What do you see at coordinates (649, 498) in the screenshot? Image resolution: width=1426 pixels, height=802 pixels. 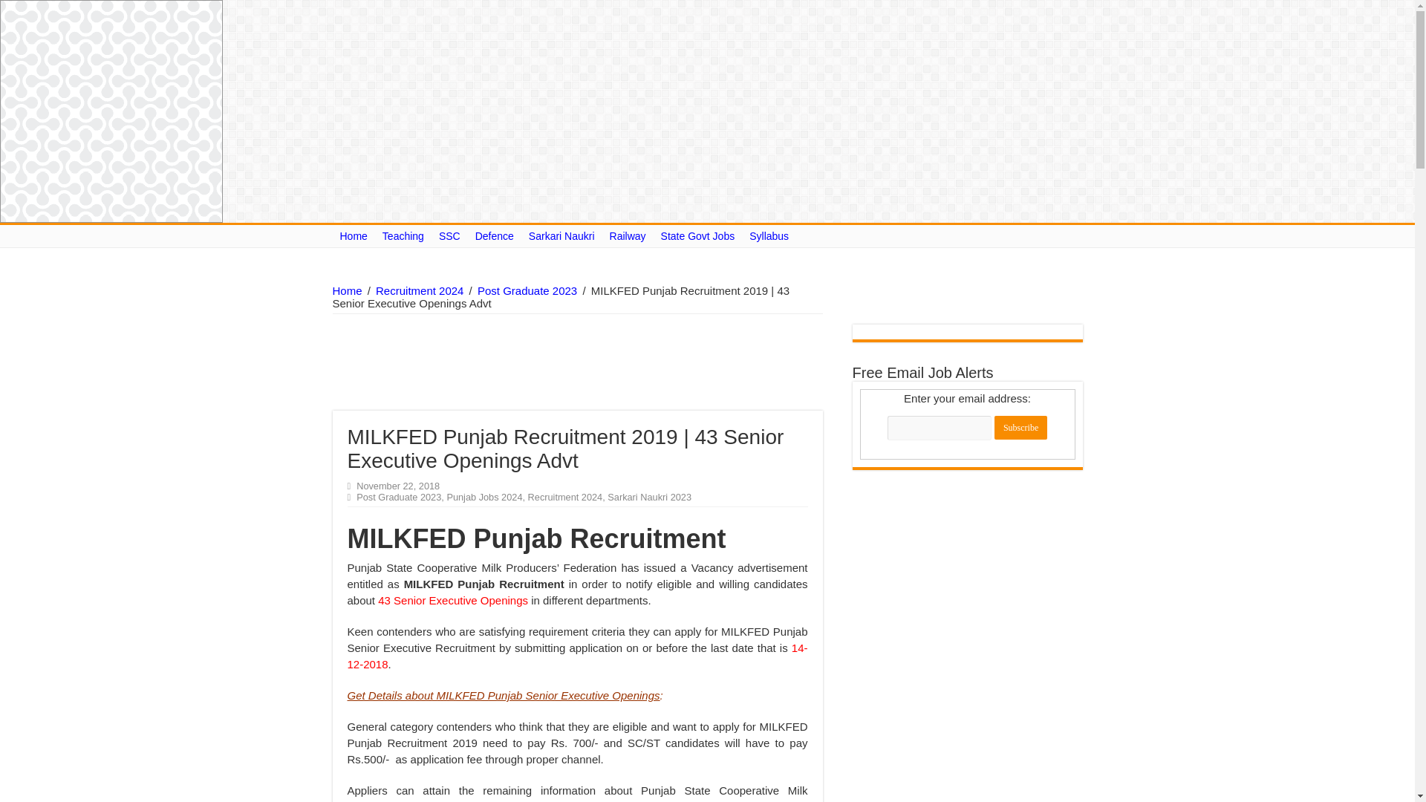 I see `Sarkari Naukri 2023` at bounding box center [649, 498].